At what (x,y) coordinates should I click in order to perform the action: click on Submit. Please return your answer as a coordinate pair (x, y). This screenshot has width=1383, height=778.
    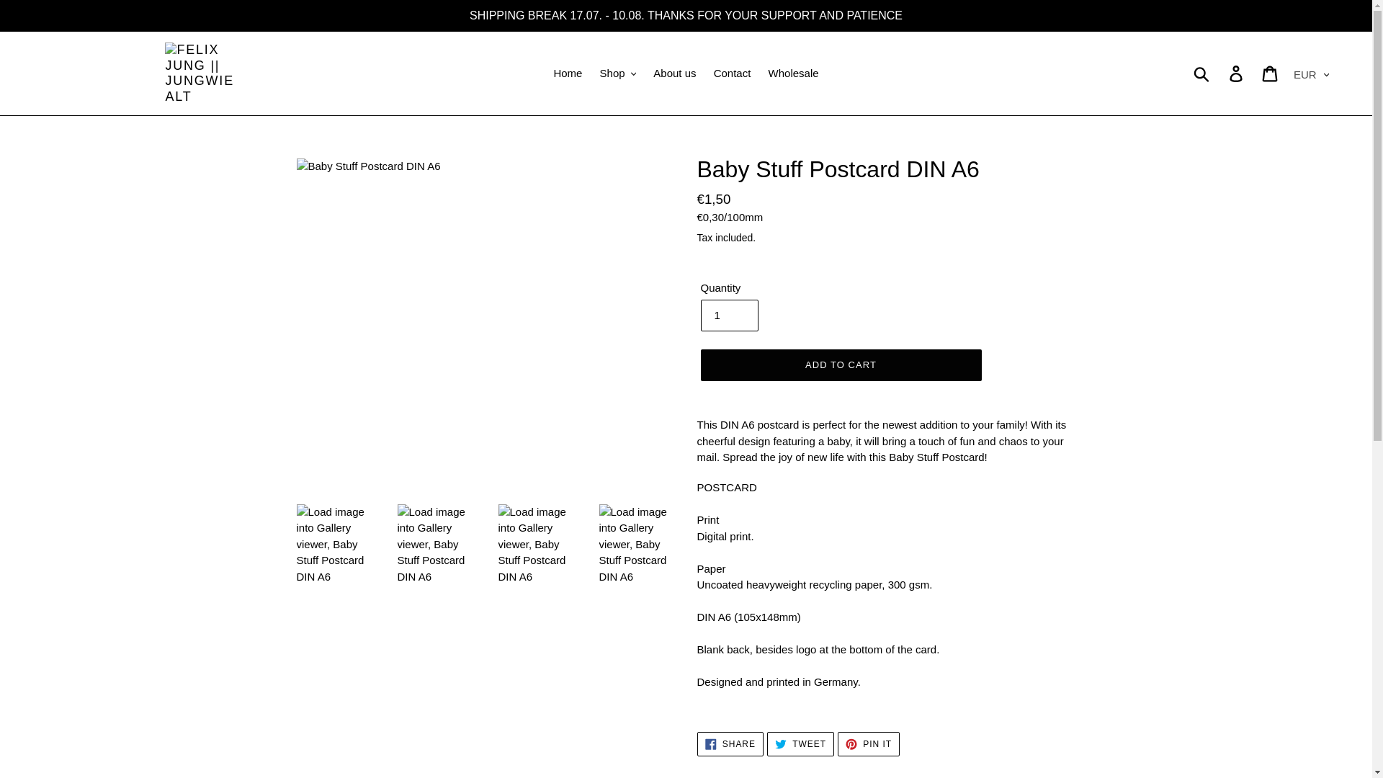
    Looking at the image, I should click on (1202, 73).